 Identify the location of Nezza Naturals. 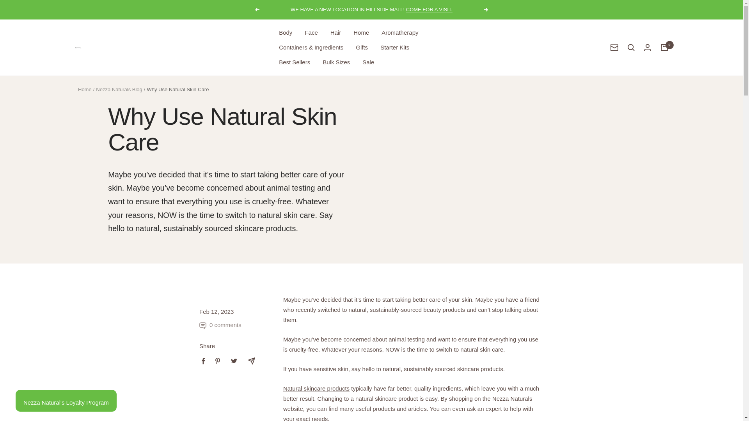
(79, 48).